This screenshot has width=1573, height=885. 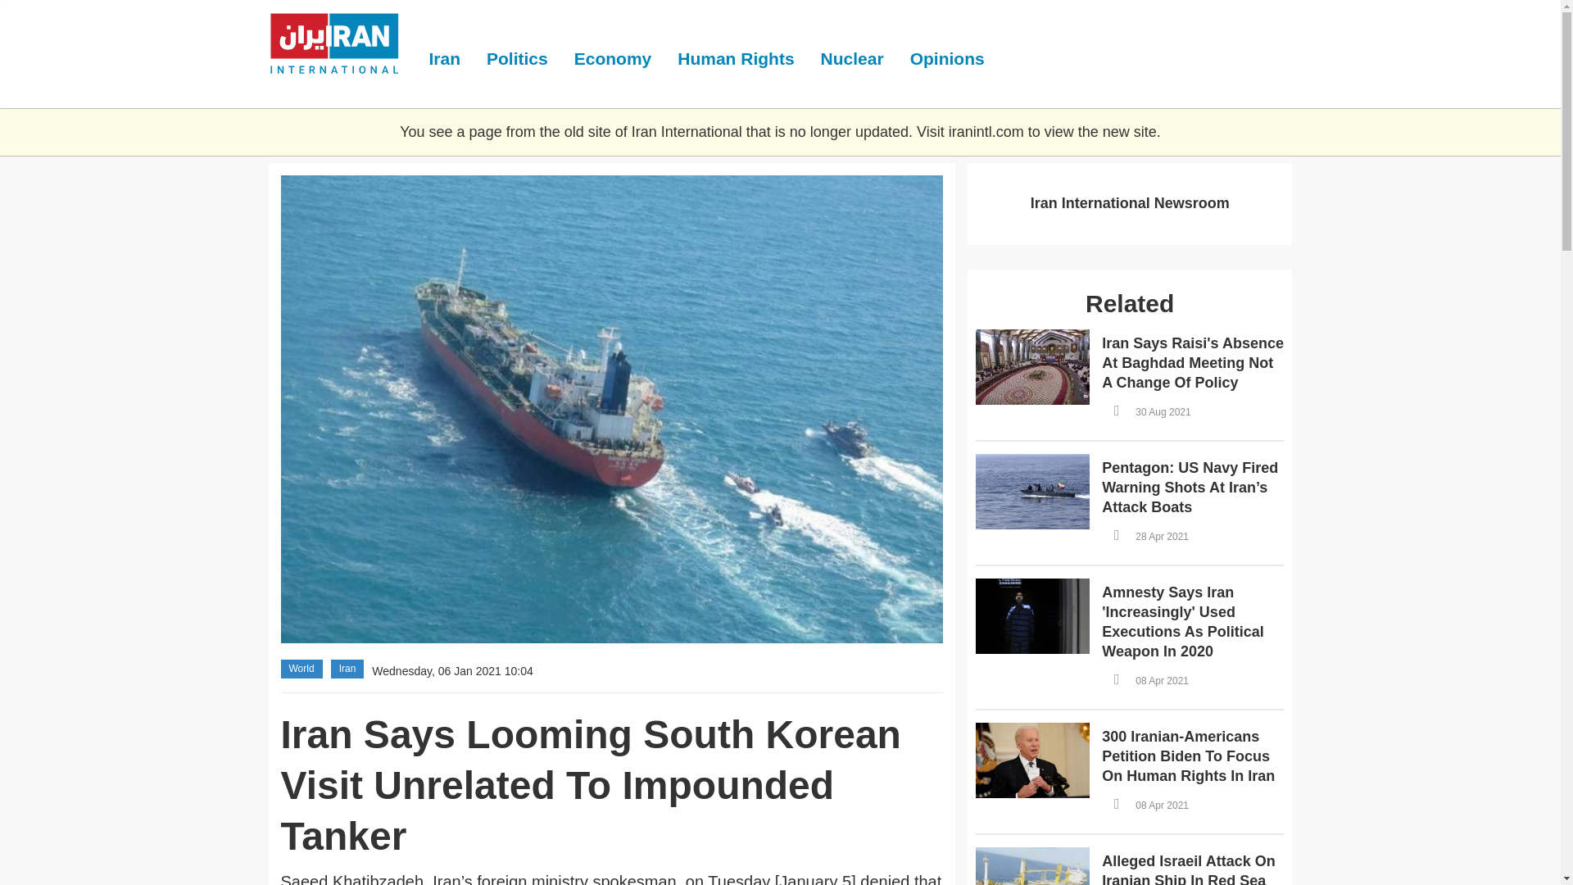 What do you see at coordinates (342, 46) in the screenshot?
I see `Home` at bounding box center [342, 46].